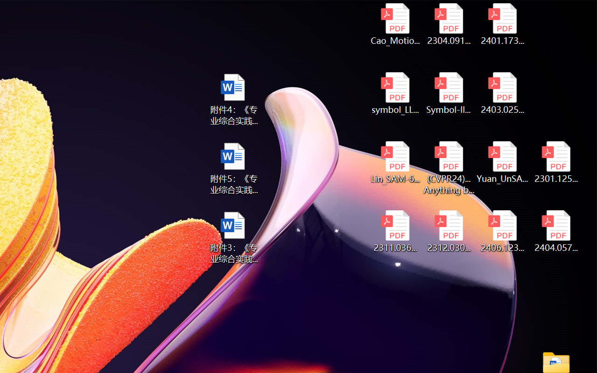 This screenshot has width=597, height=373. I want to click on 2401.17399v1.pdf, so click(503, 24).